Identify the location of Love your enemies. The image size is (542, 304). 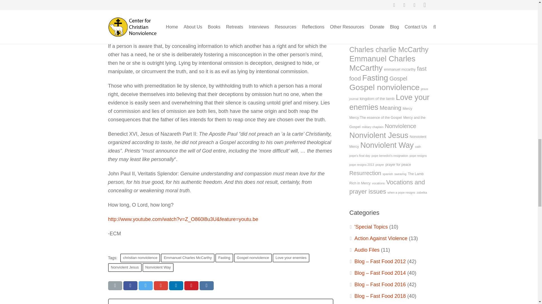
(291, 258).